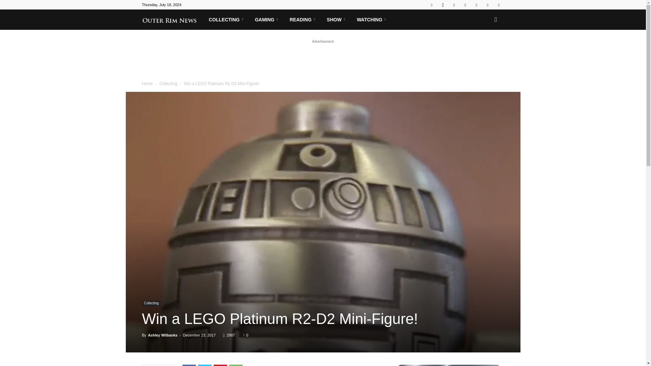  What do you see at coordinates (454, 5) in the screenshot?
I see `Mail` at bounding box center [454, 5].